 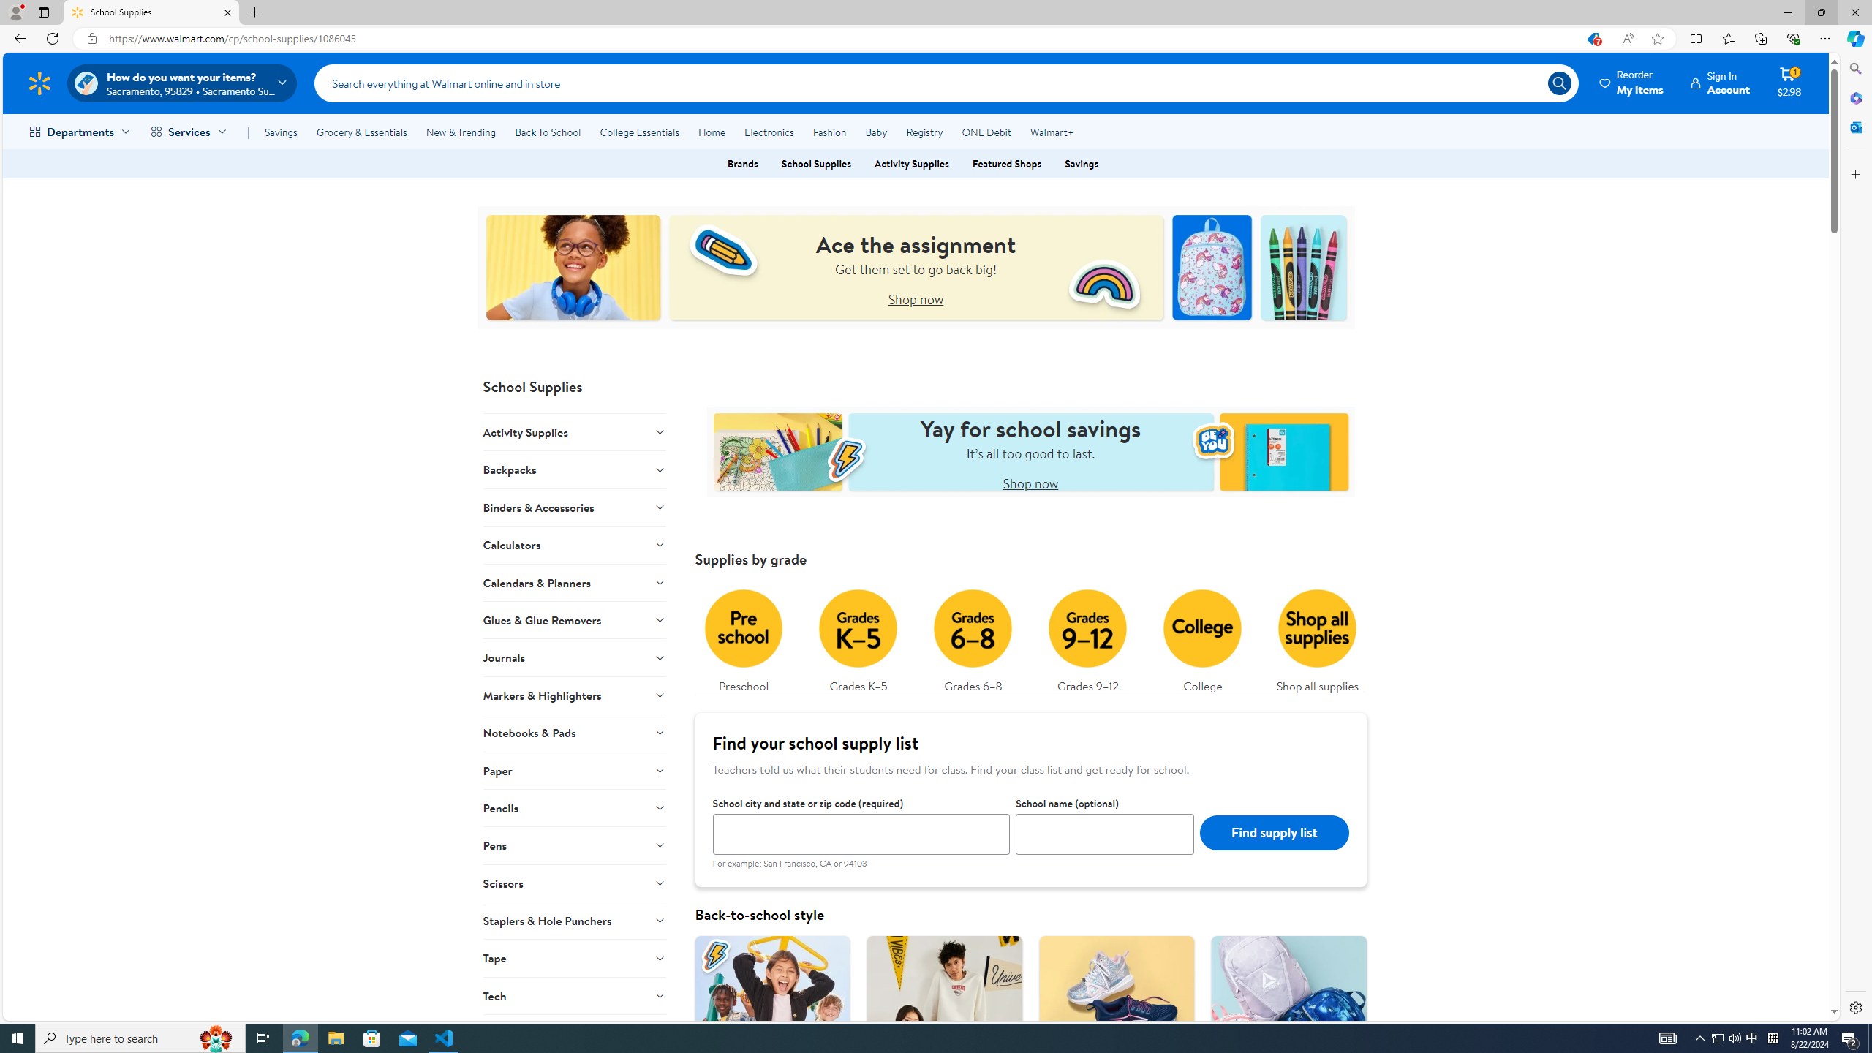 What do you see at coordinates (1081, 164) in the screenshot?
I see `Savings` at bounding box center [1081, 164].